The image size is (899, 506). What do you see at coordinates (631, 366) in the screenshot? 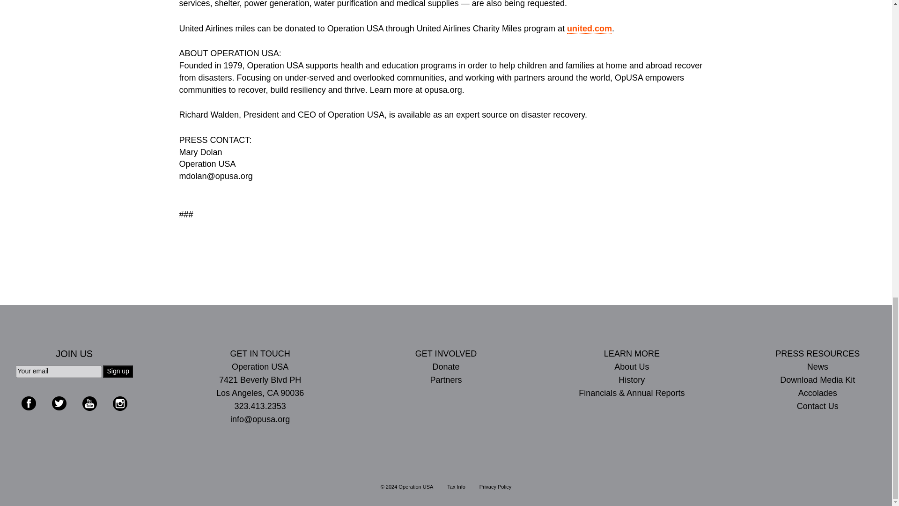
I see `About Us` at bounding box center [631, 366].